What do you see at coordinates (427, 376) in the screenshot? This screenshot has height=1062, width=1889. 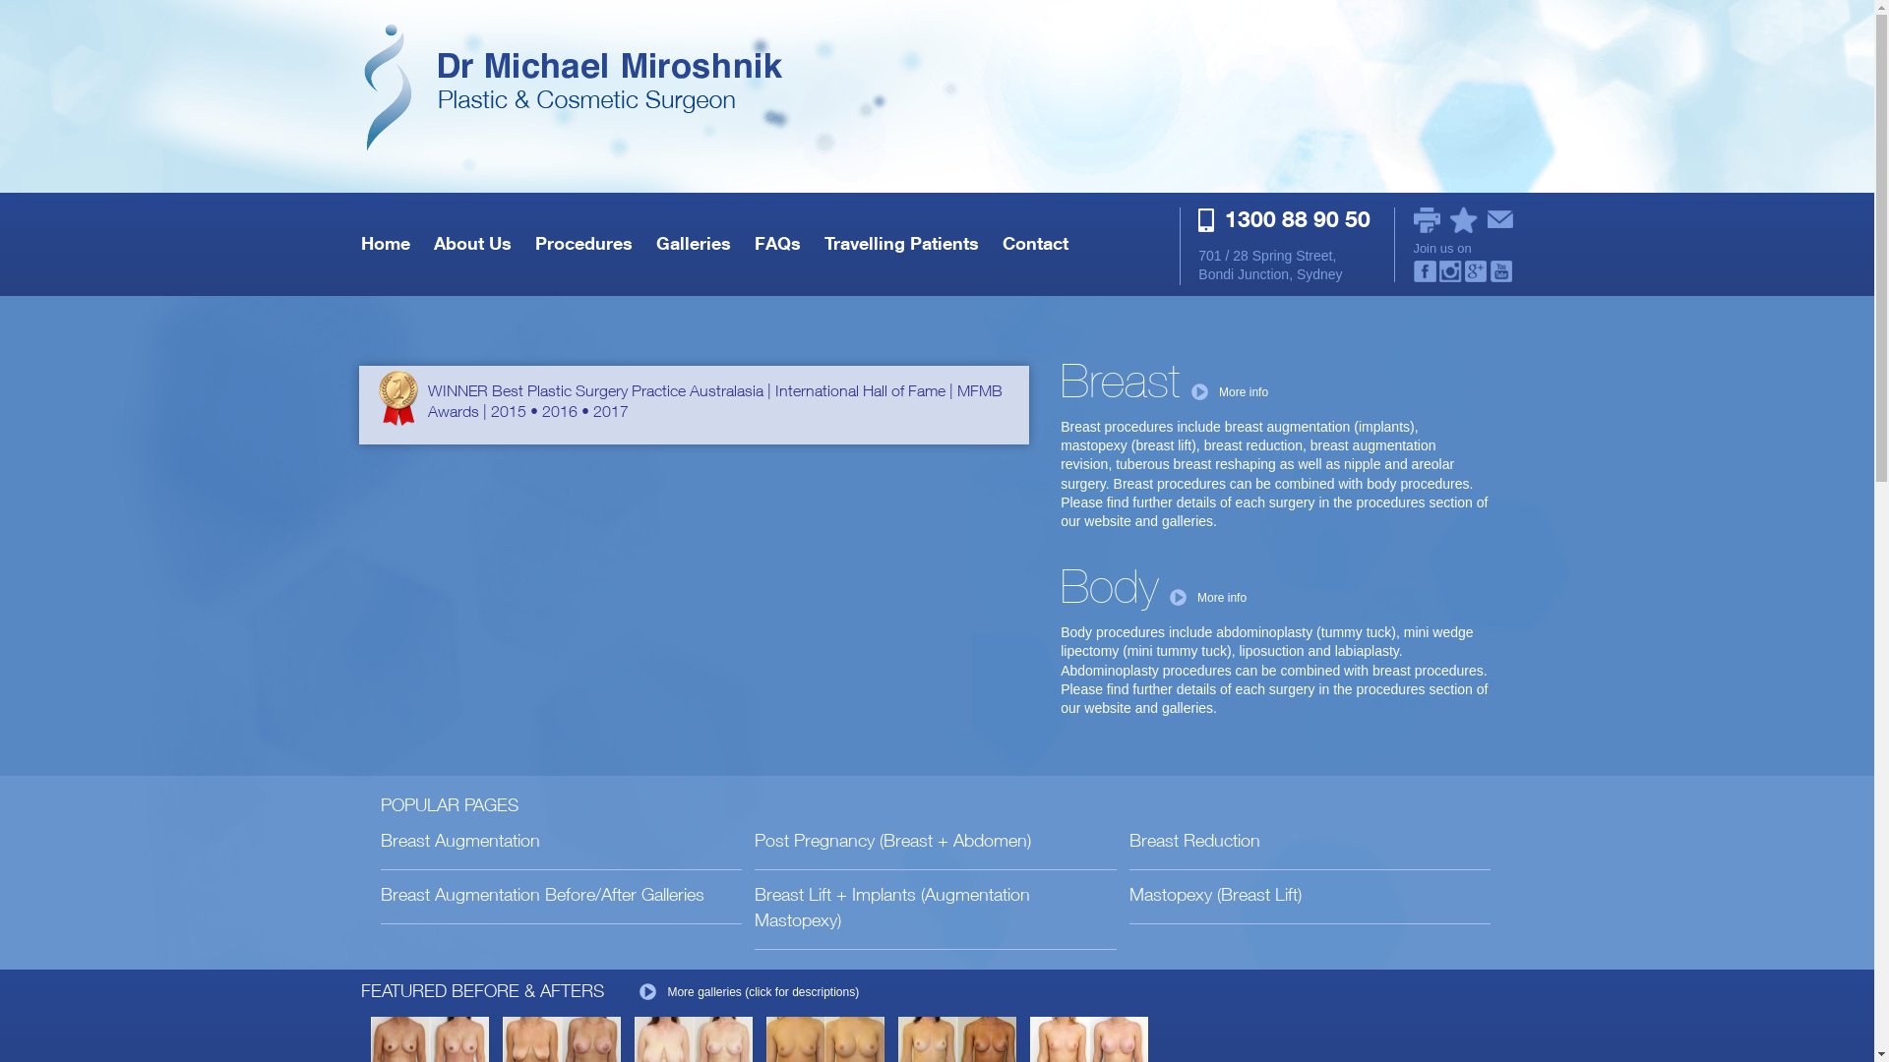 I see `Dr Michael Miroshnik` at bounding box center [427, 376].